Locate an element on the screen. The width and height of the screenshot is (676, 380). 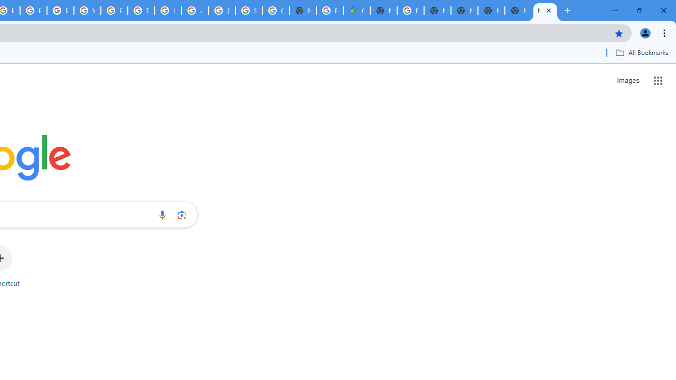
New Tab is located at coordinates (519, 11).